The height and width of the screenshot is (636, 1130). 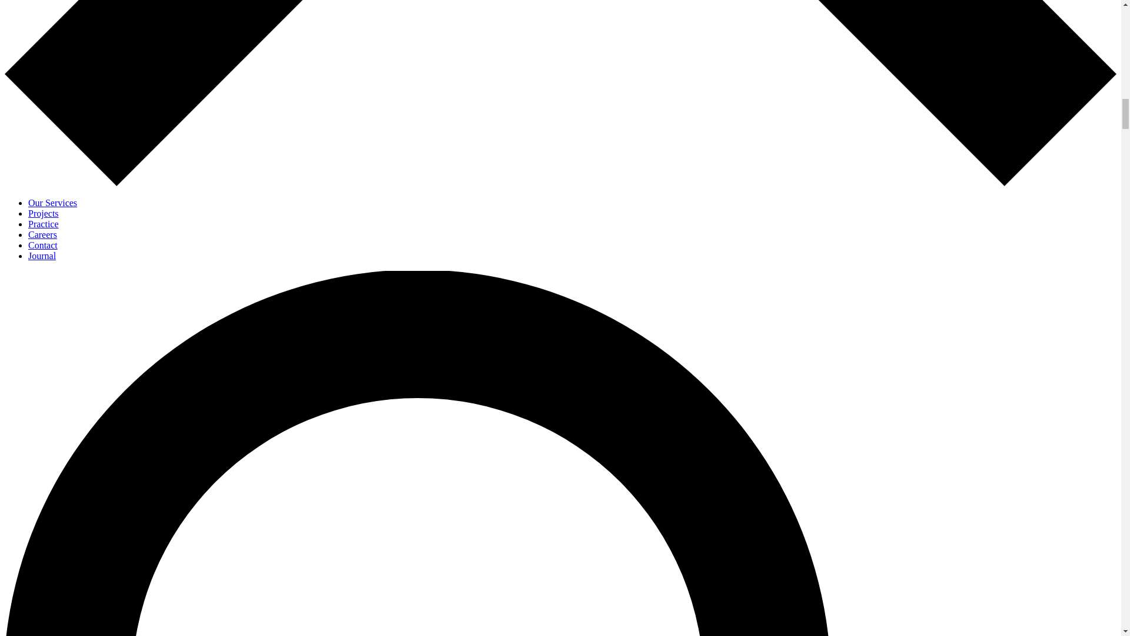 I want to click on Our Services, so click(x=52, y=203).